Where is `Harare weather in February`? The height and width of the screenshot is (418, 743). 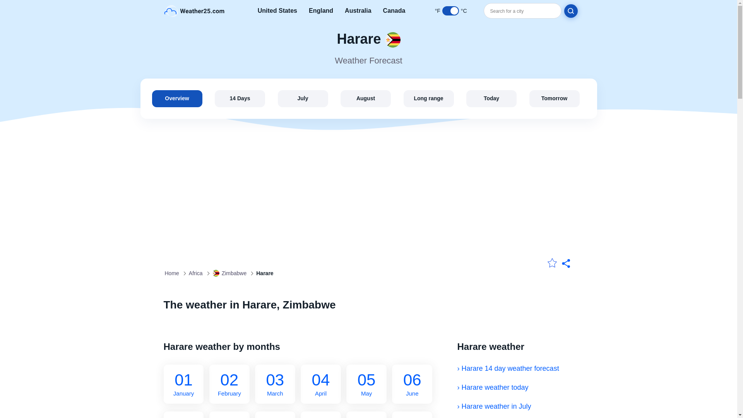
Harare weather in February is located at coordinates (365, 98).